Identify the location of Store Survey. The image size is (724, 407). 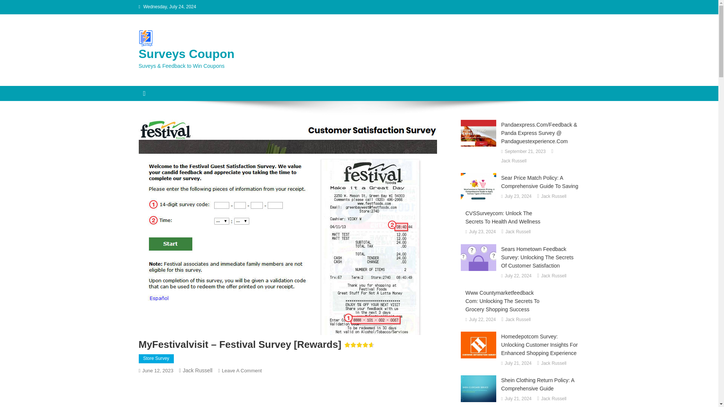
(156, 359).